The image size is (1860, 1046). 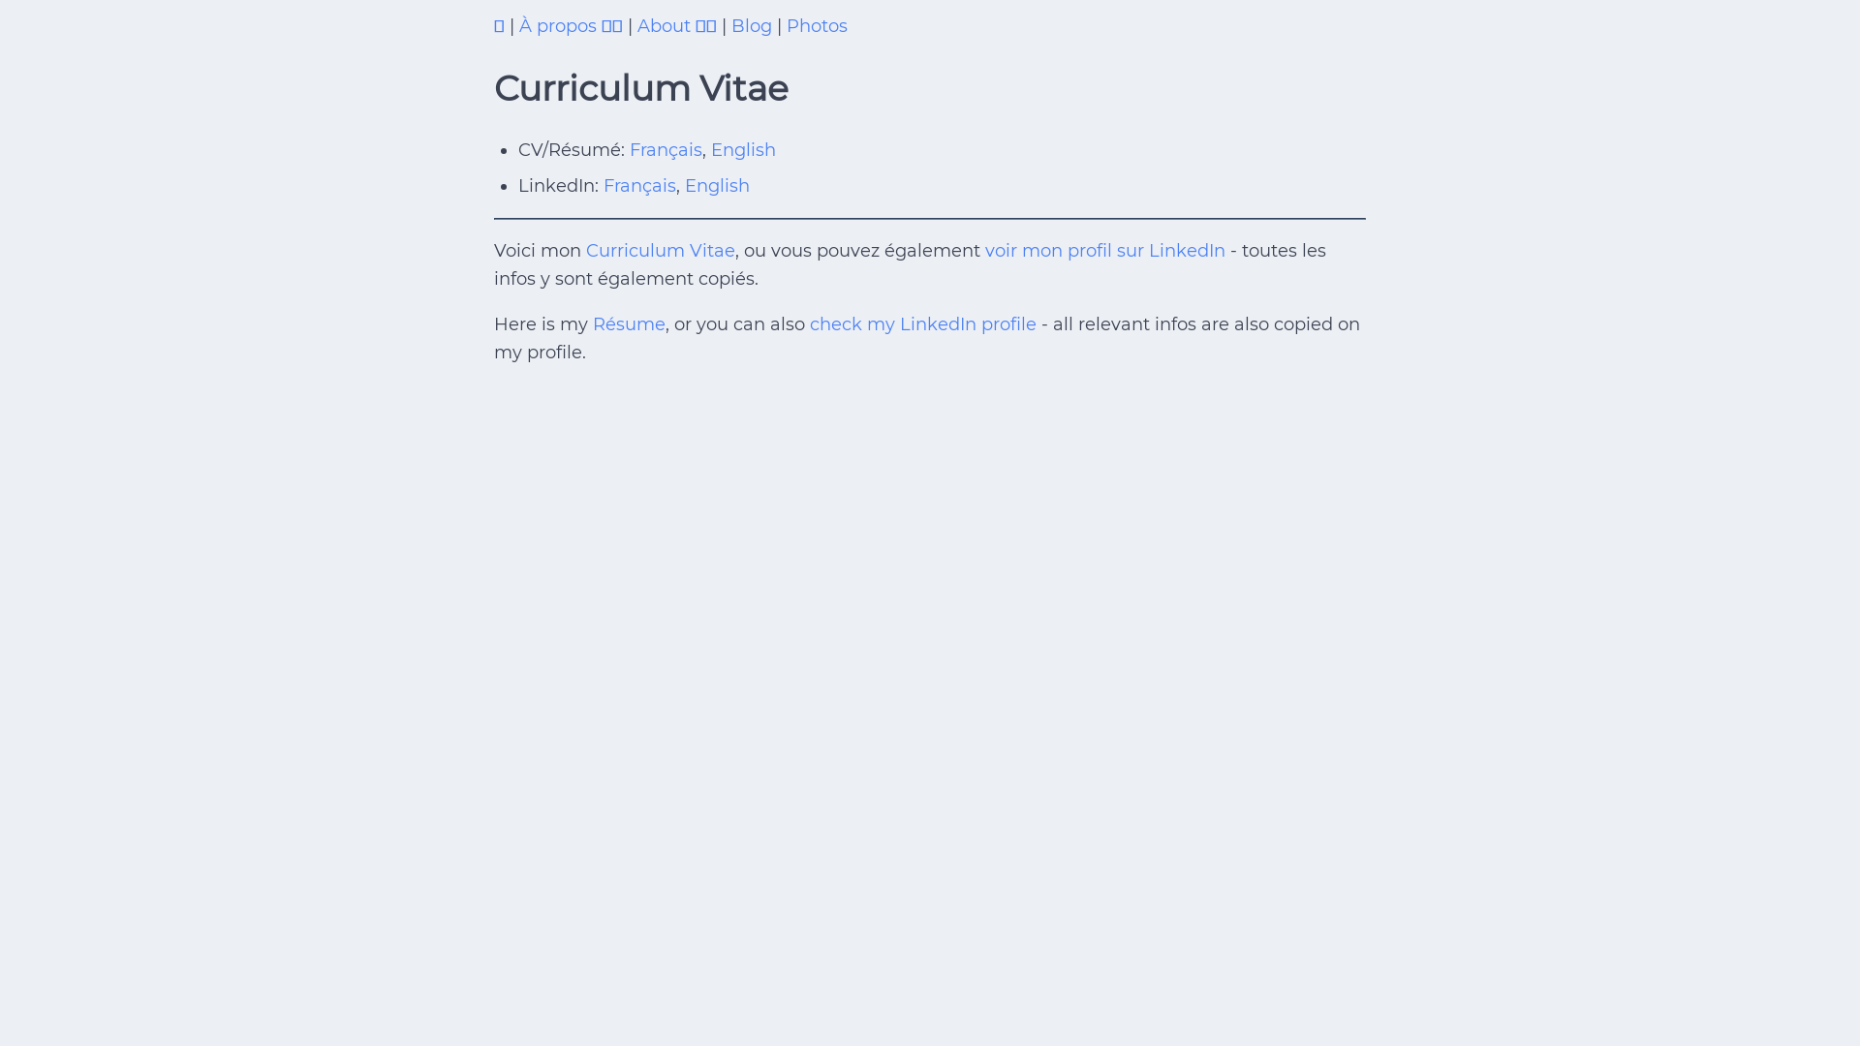 I want to click on Photos, so click(x=818, y=26).